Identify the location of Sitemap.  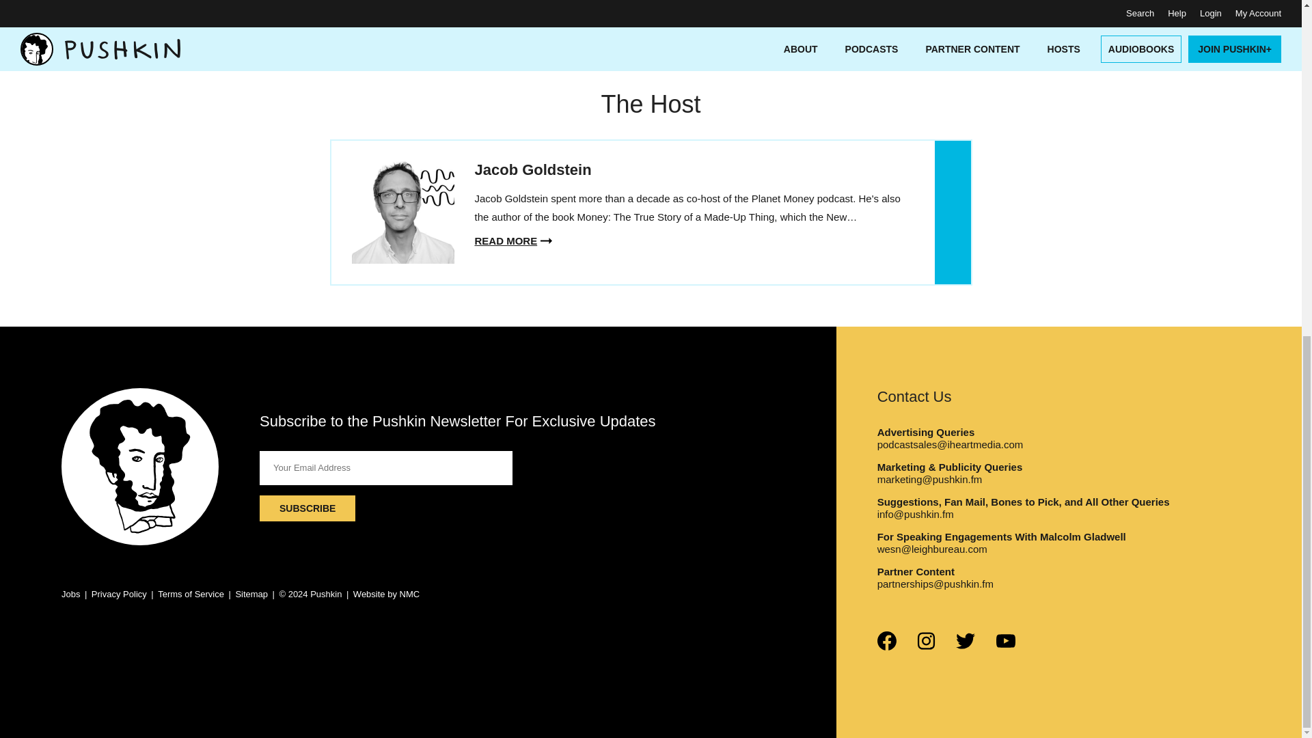
(251, 593).